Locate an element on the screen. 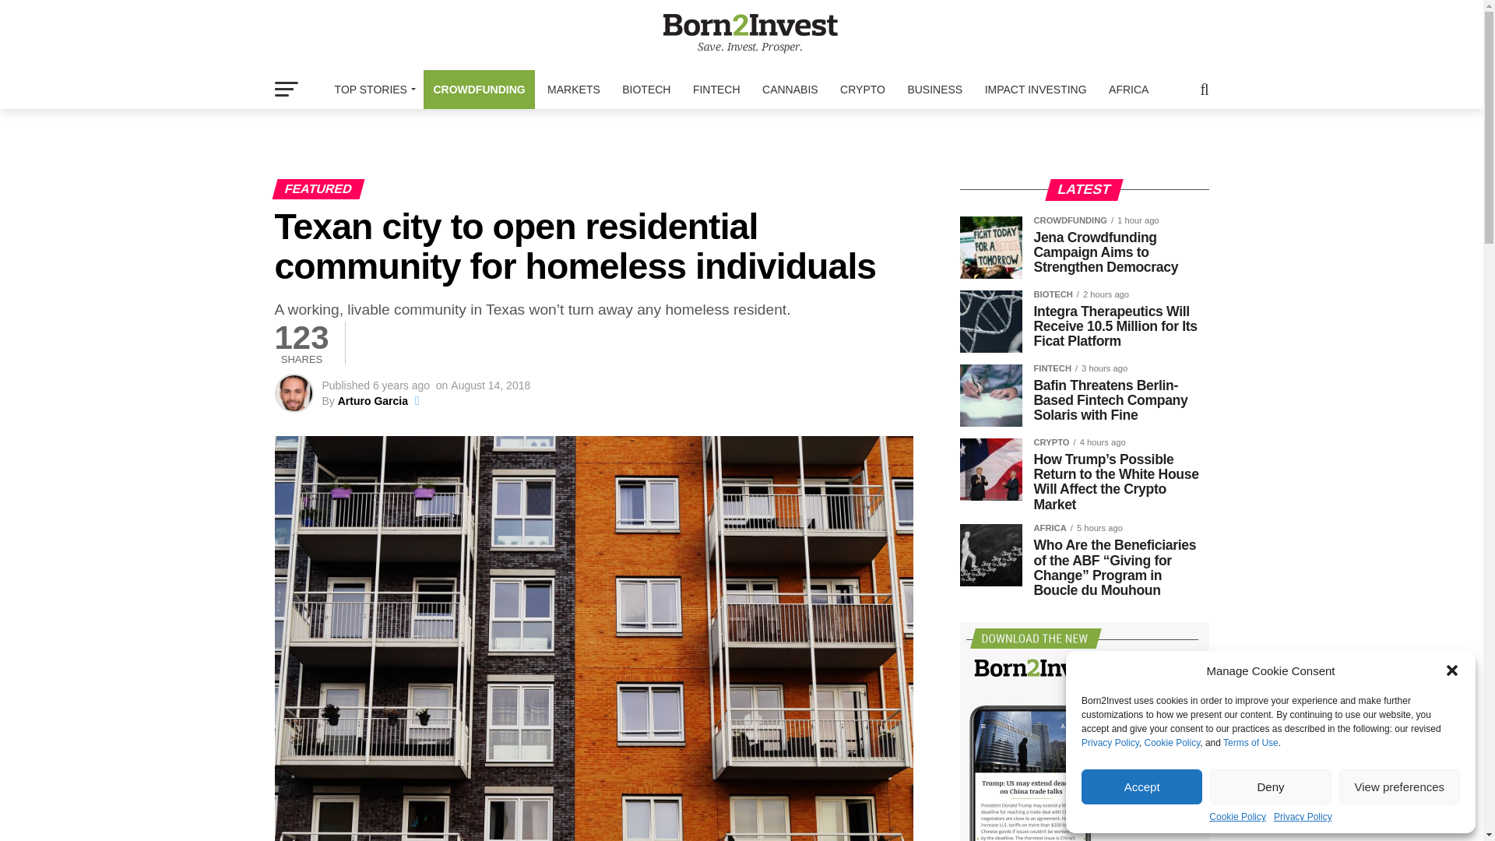 The width and height of the screenshot is (1495, 841). Cookie Policy is located at coordinates (1171, 743).